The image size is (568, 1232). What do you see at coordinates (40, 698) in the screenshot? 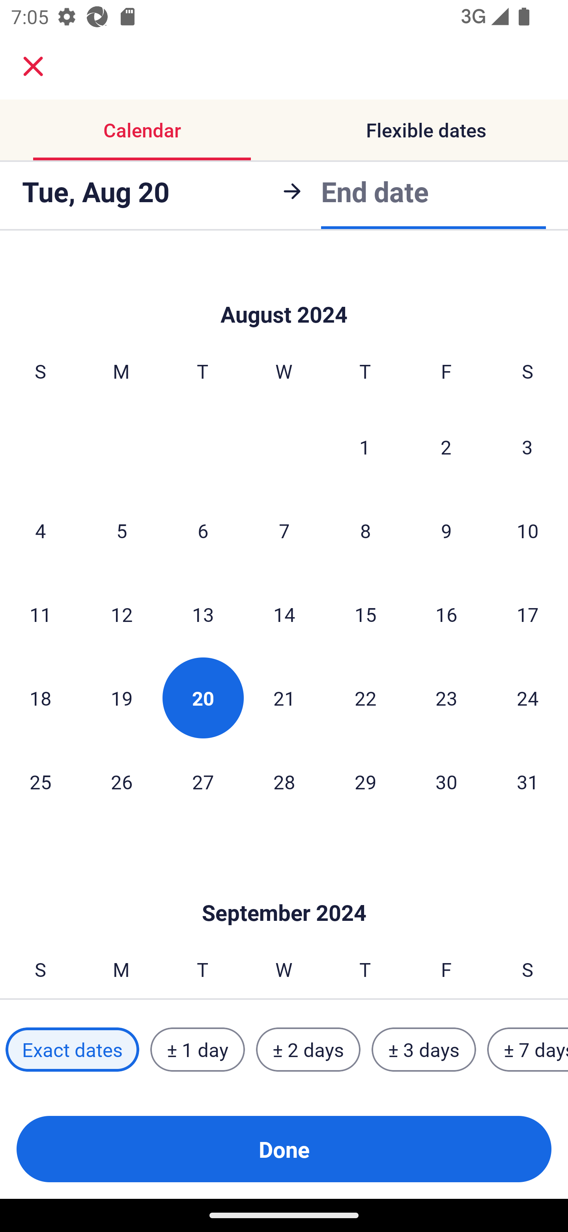
I see `18 Sunday, August 18, 2024` at bounding box center [40, 698].